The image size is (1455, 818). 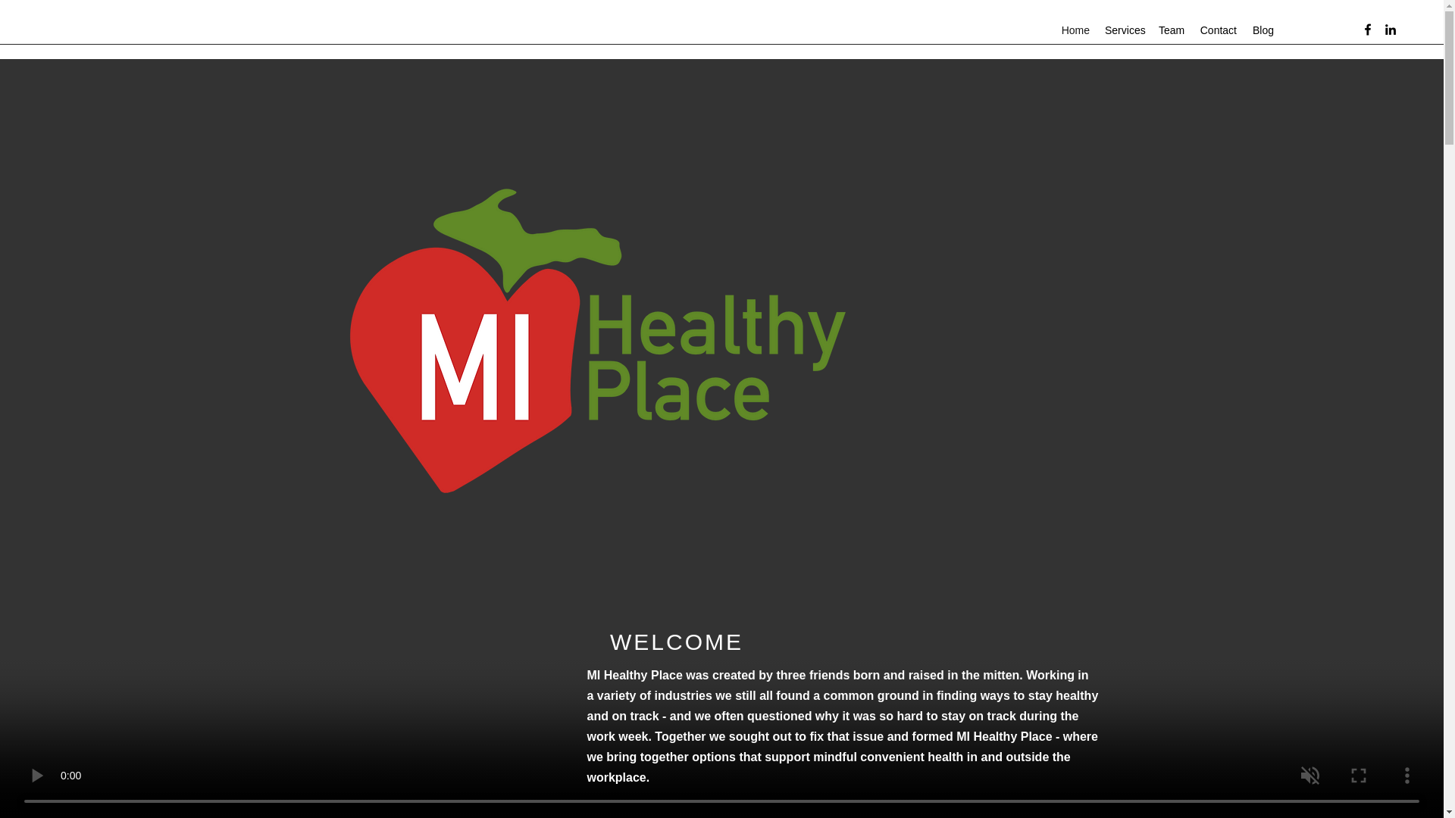 I want to click on Team, so click(x=1171, y=30).